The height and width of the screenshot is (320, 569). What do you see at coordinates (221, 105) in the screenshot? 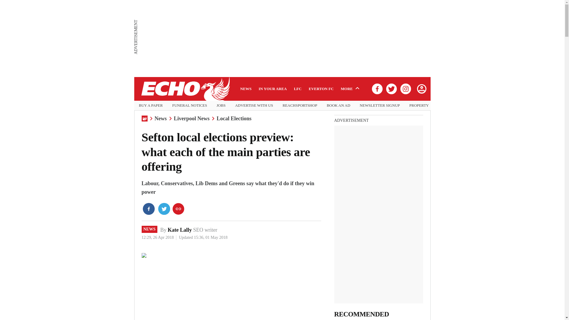
I see `JOBS` at bounding box center [221, 105].